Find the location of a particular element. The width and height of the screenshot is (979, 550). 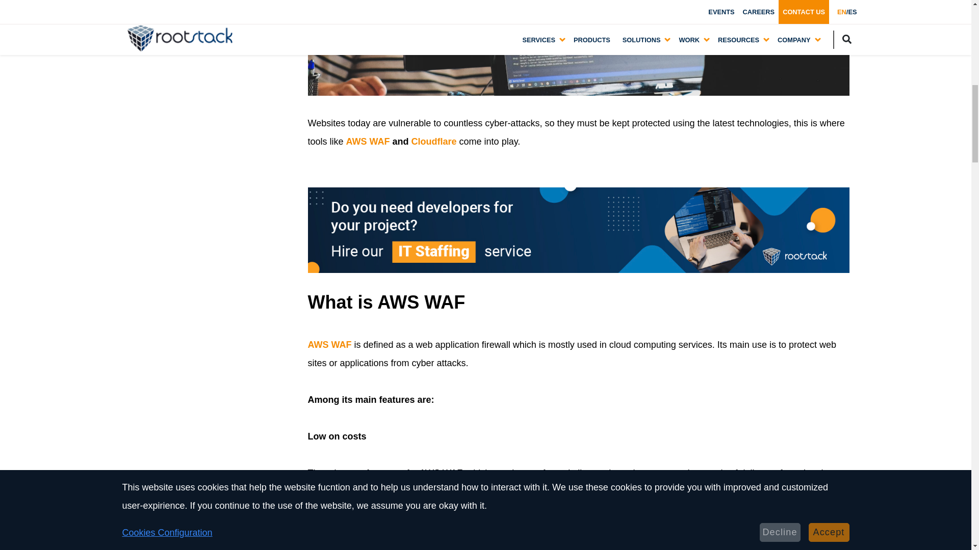

AWS WAF is located at coordinates (368, 142).